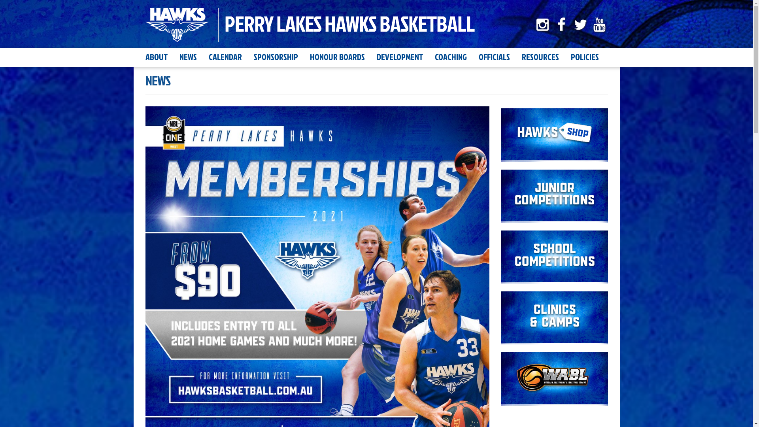 The width and height of the screenshot is (759, 427). Describe the element at coordinates (276, 57) in the screenshot. I see `SPONSORSHIP` at that location.